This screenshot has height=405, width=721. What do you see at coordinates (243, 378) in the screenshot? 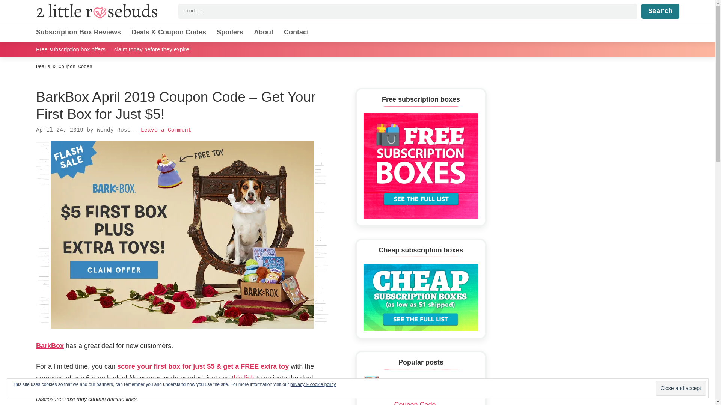
I see `this link` at bounding box center [243, 378].